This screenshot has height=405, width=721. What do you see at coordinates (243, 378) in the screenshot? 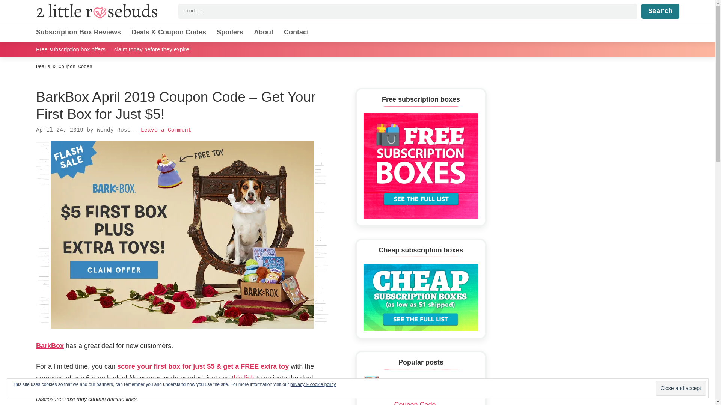
I see `this link` at bounding box center [243, 378].